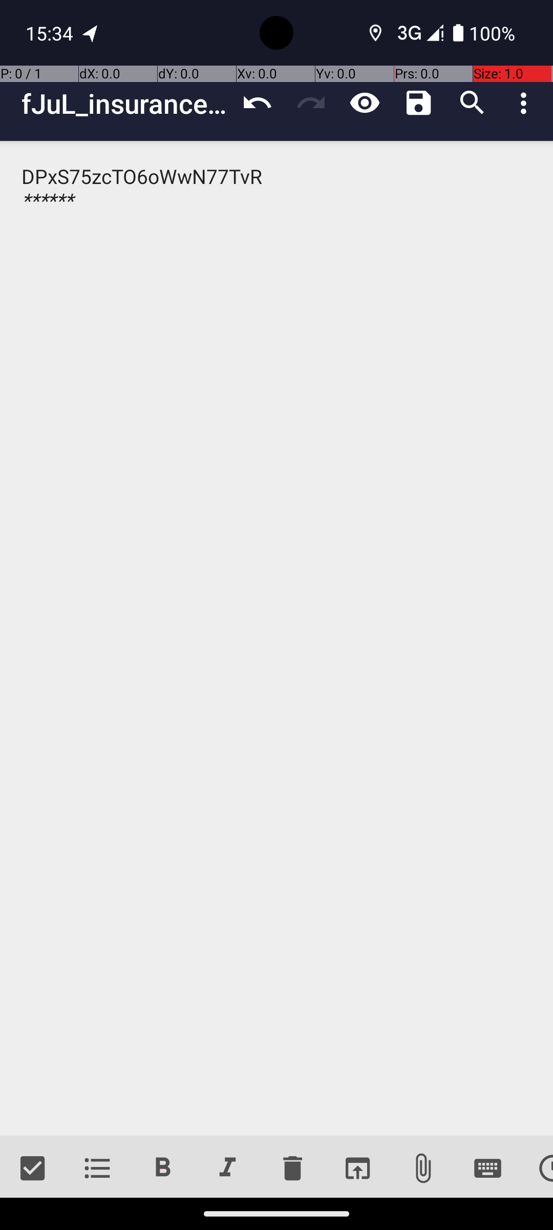  Describe the element at coordinates (276, 639) in the screenshot. I see `DPxS75zcTO6oWwN77TvR
******` at that location.